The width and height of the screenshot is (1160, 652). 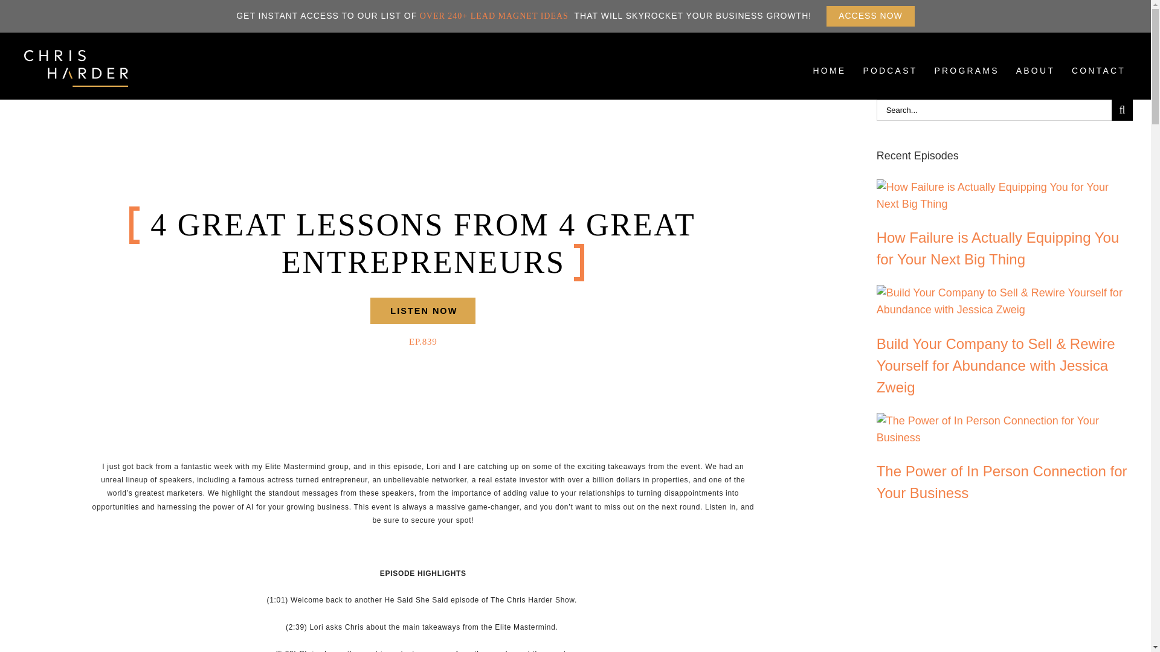 I want to click on LISTEN NOW, so click(x=423, y=310).